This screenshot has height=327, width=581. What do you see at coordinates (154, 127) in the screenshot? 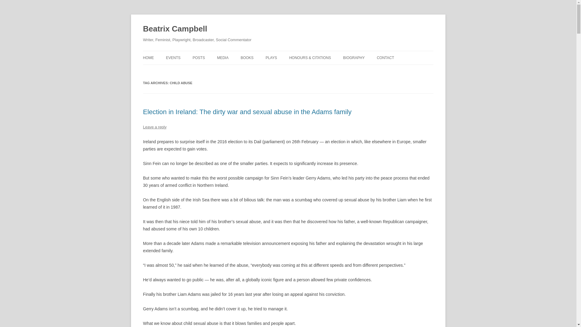
I see `Leave a reply` at bounding box center [154, 127].